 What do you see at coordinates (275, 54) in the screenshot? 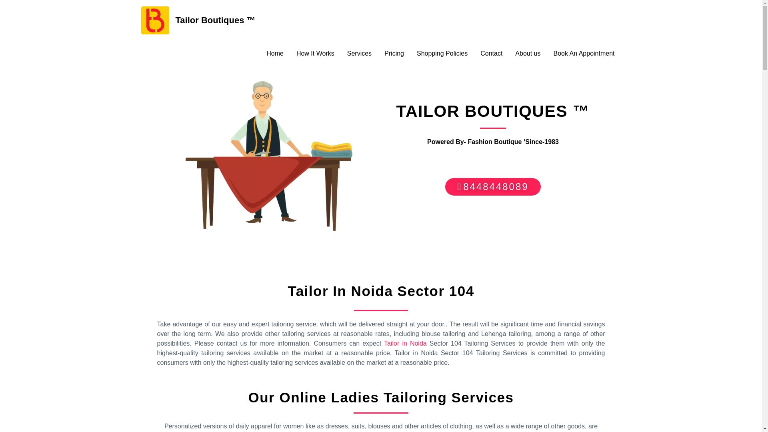
I see `Home` at bounding box center [275, 54].